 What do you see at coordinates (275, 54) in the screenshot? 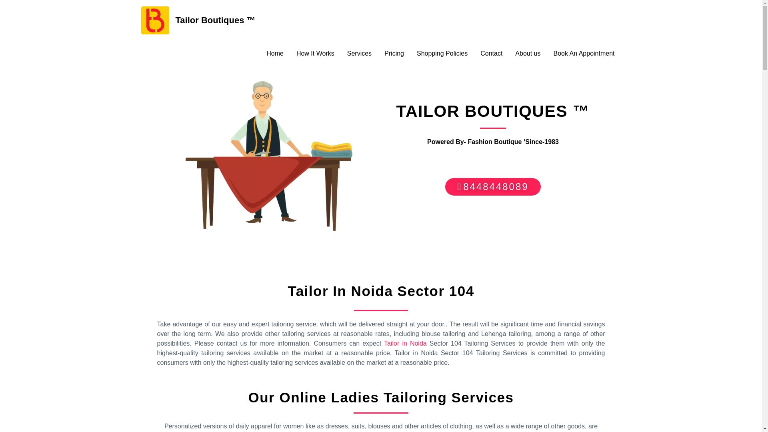
I see `Home` at bounding box center [275, 54].